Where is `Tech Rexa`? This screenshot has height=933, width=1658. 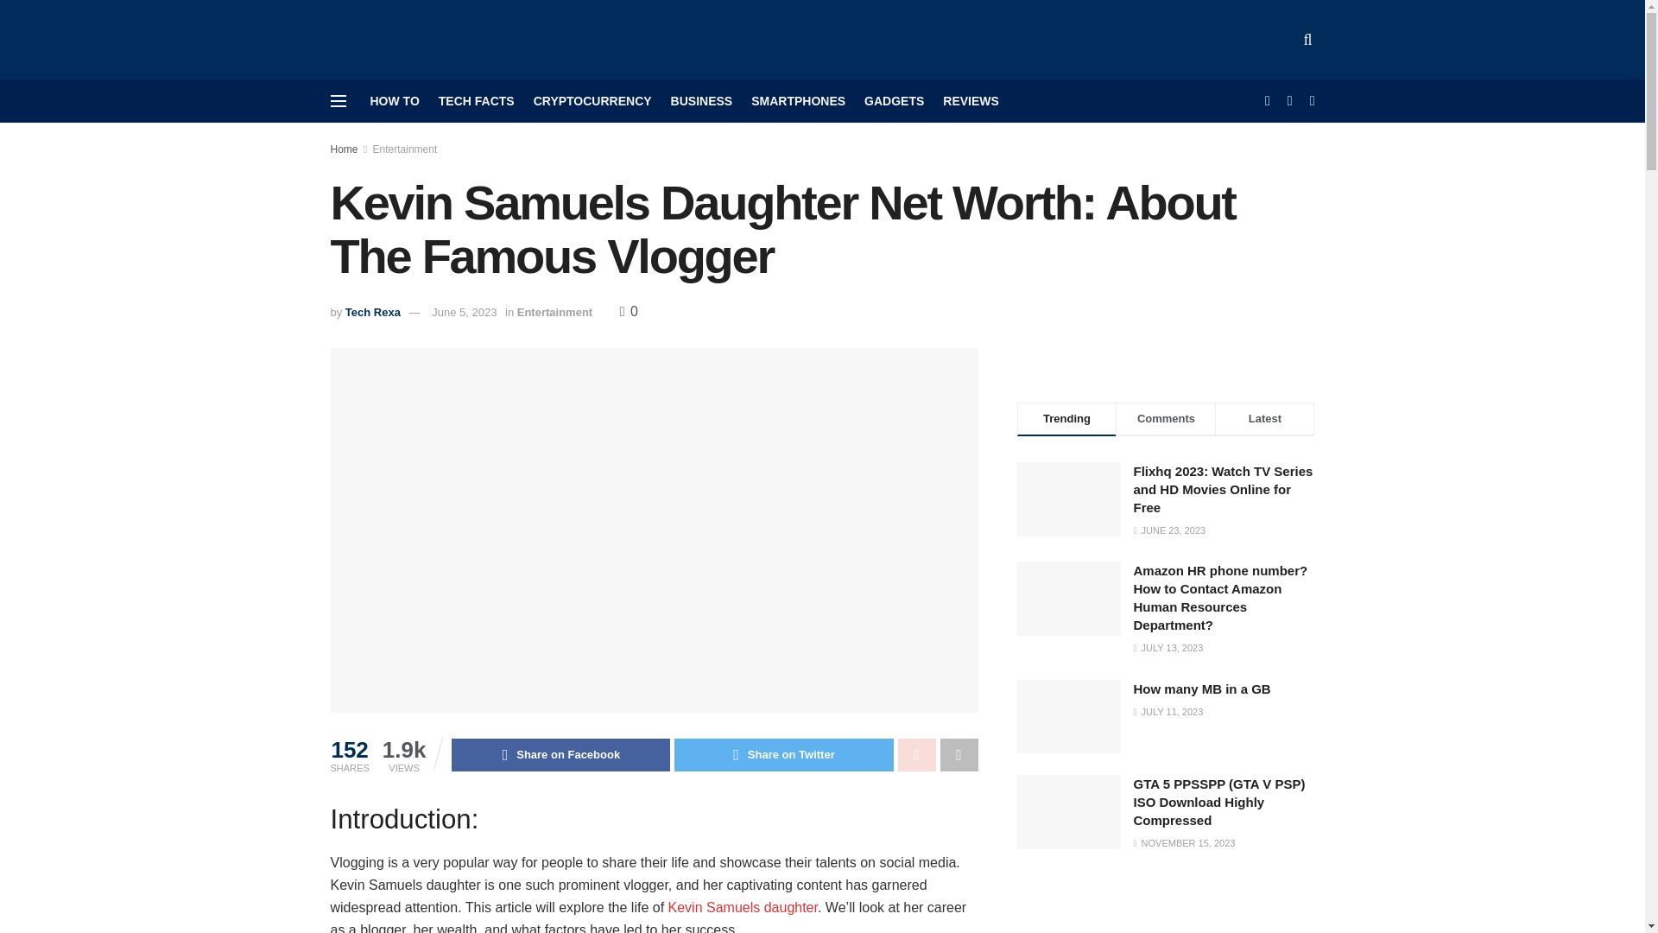
Tech Rexa is located at coordinates (373, 313).